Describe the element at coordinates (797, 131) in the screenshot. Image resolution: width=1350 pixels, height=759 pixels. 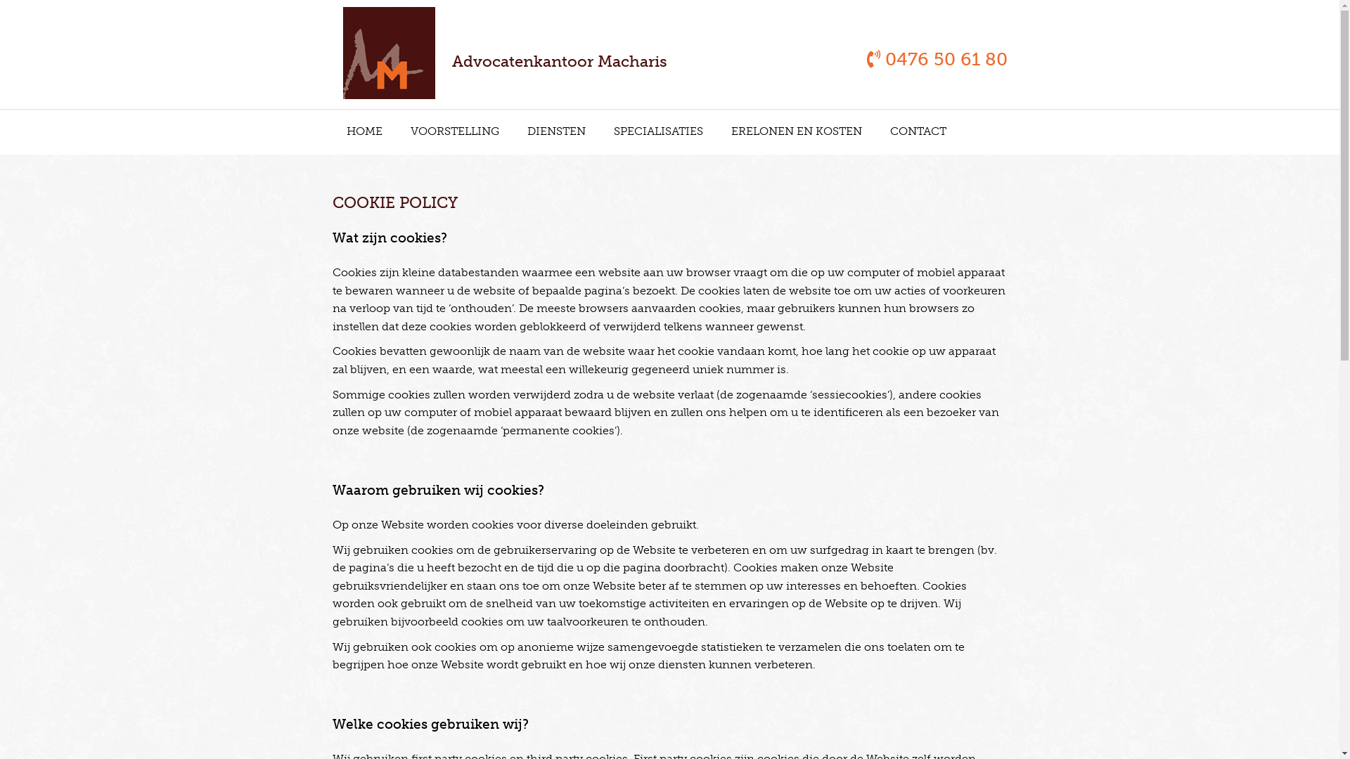
I see `ERELONEN EN KOSTEN` at that location.